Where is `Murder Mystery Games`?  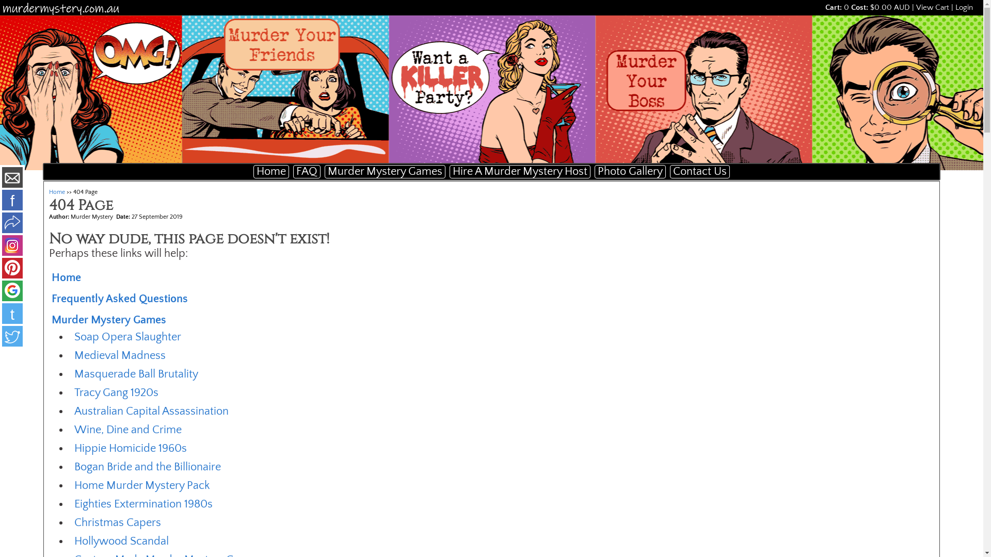 Murder Mystery Games is located at coordinates (109, 320).